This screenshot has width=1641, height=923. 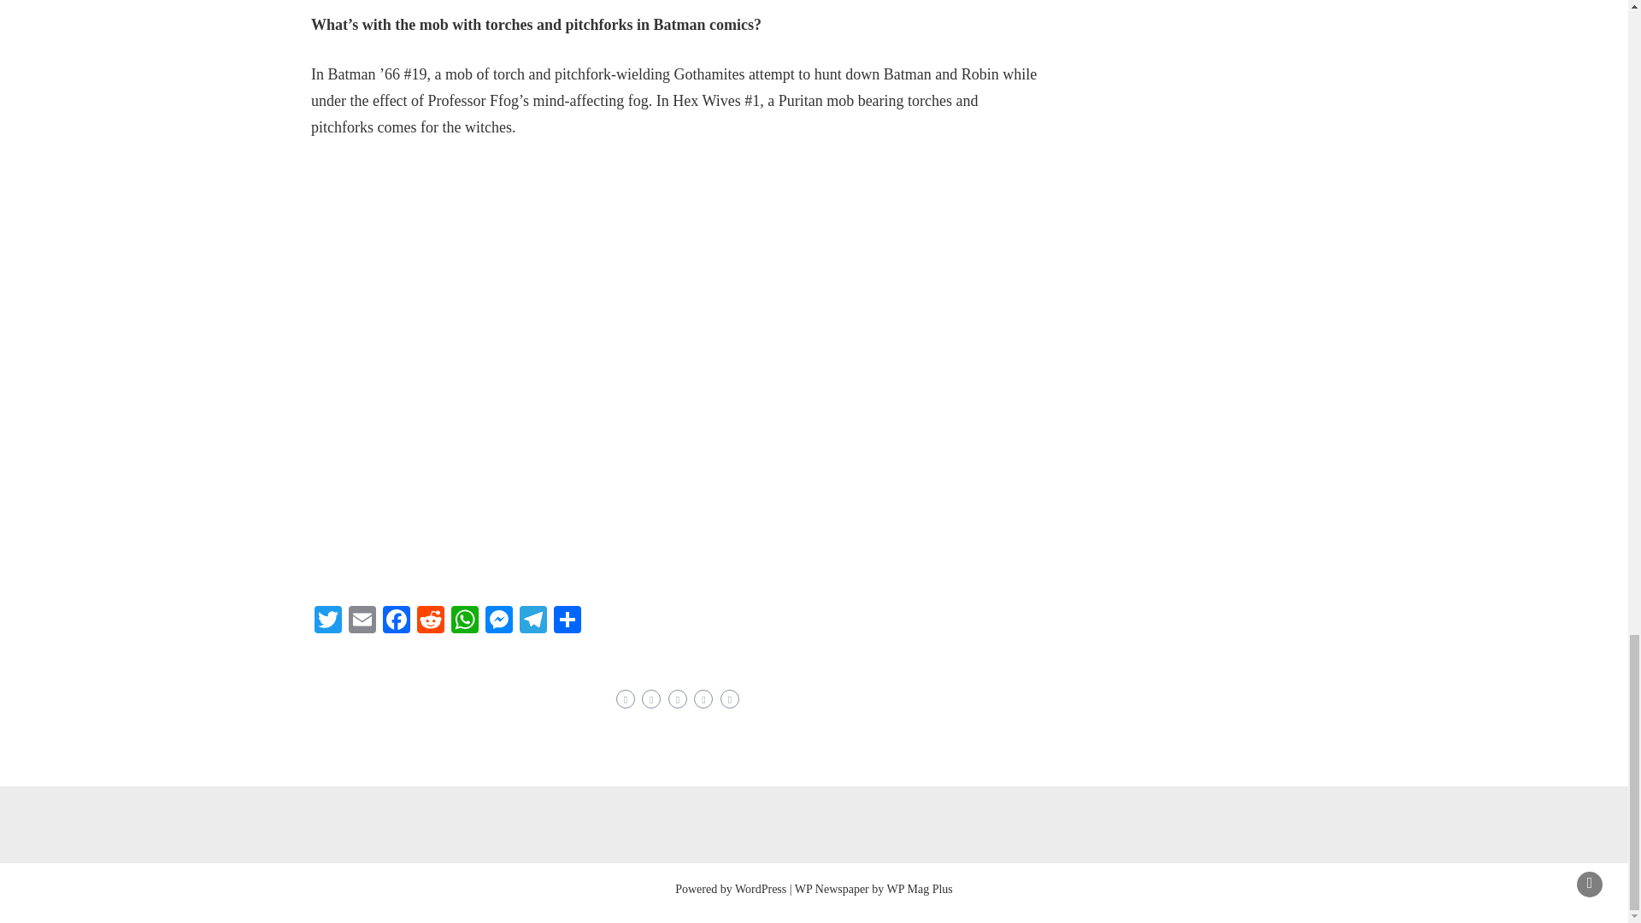 I want to click on Facebook, so click(x=396, y=621).